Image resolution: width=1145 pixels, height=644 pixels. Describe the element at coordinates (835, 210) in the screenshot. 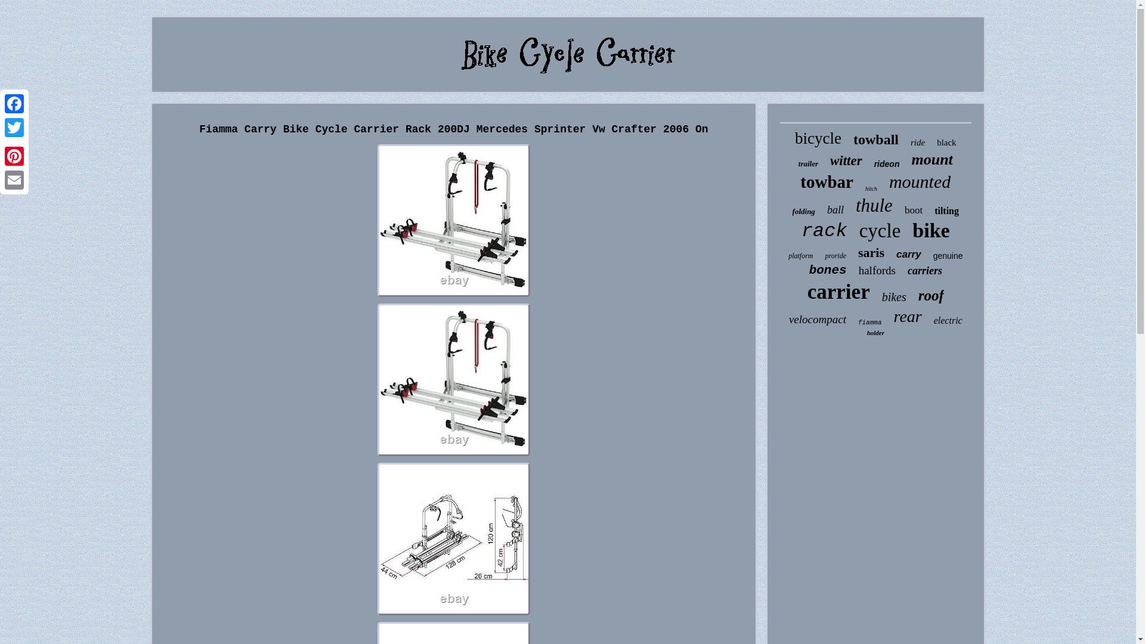

I see `ball` at that location.